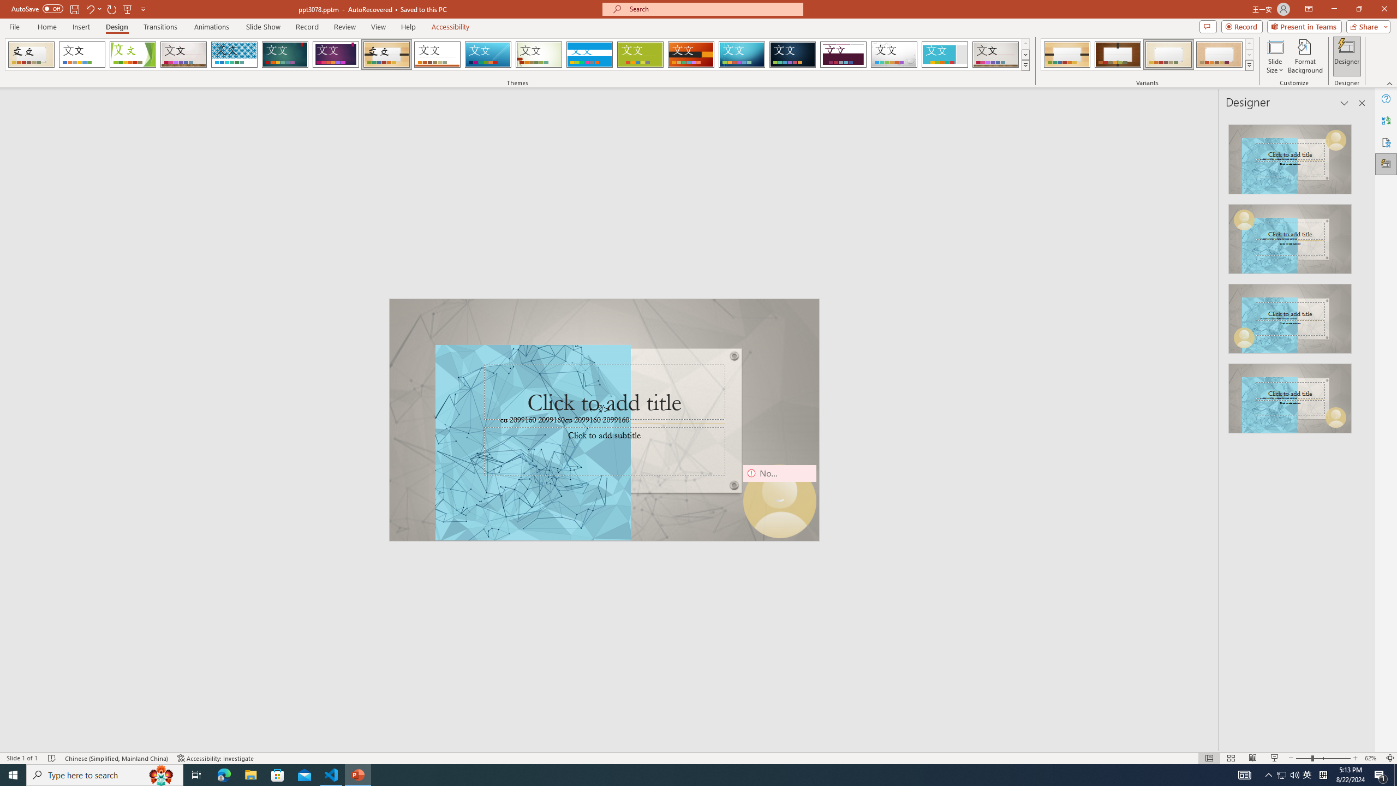 This screenshot has width=1397, height=786. I want to click on Toggle Primary Side Bar (Ctrl+B), so click(1303, 145).